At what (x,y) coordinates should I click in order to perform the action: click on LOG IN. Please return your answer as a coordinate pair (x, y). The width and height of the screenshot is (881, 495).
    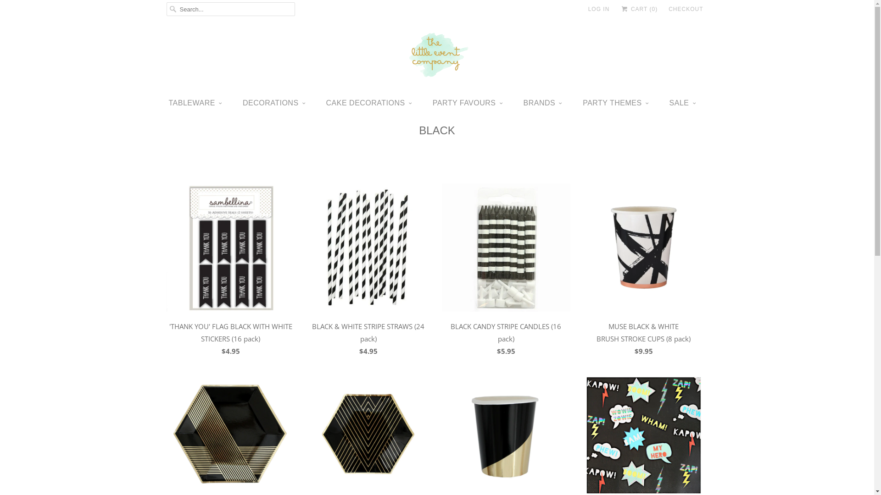
    Looking at the image, I should click on (599, 9).